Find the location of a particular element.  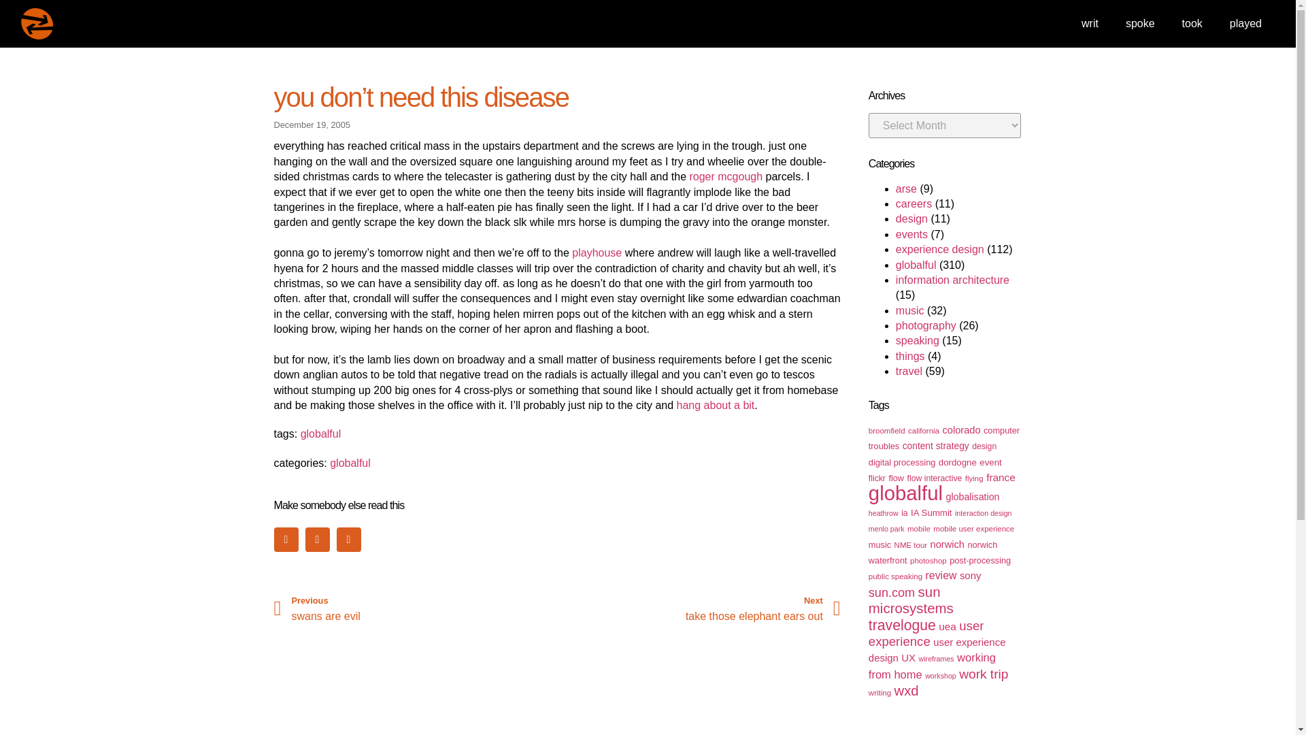

speaking is located at coordinates (917, 340).